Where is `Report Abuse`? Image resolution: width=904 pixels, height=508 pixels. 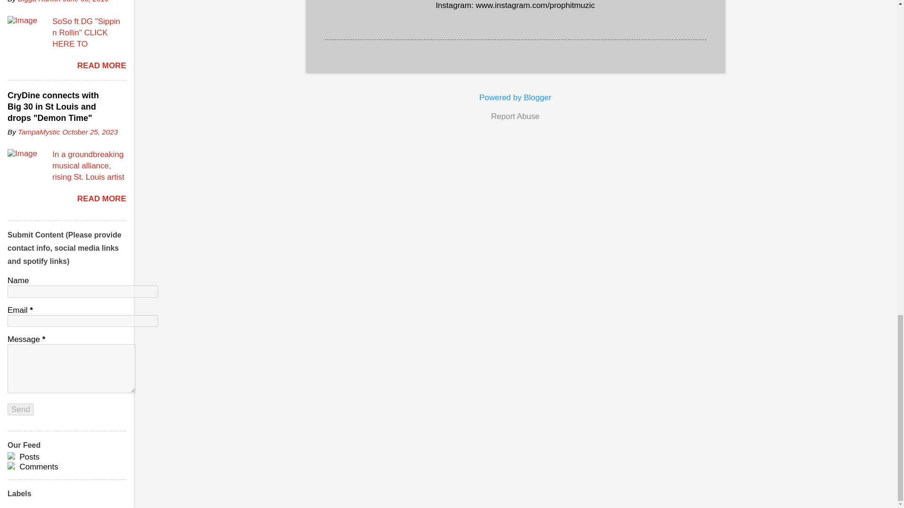 Report Abuse is located at coordinates (515, 117).